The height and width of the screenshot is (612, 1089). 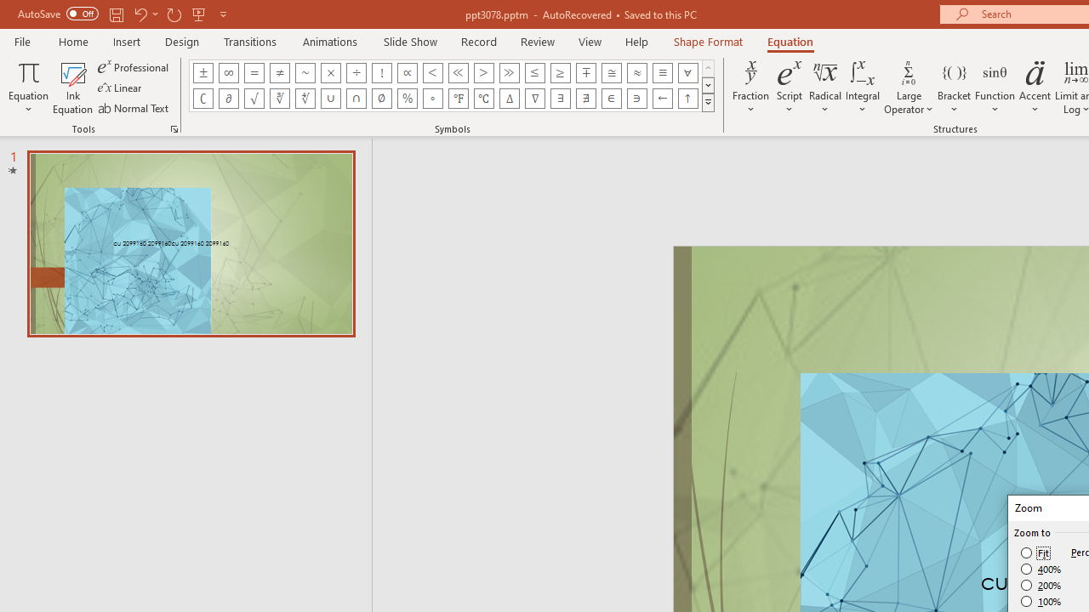 I want to click on Equation Symbol Radical Sign, so click(x=254, y=99).